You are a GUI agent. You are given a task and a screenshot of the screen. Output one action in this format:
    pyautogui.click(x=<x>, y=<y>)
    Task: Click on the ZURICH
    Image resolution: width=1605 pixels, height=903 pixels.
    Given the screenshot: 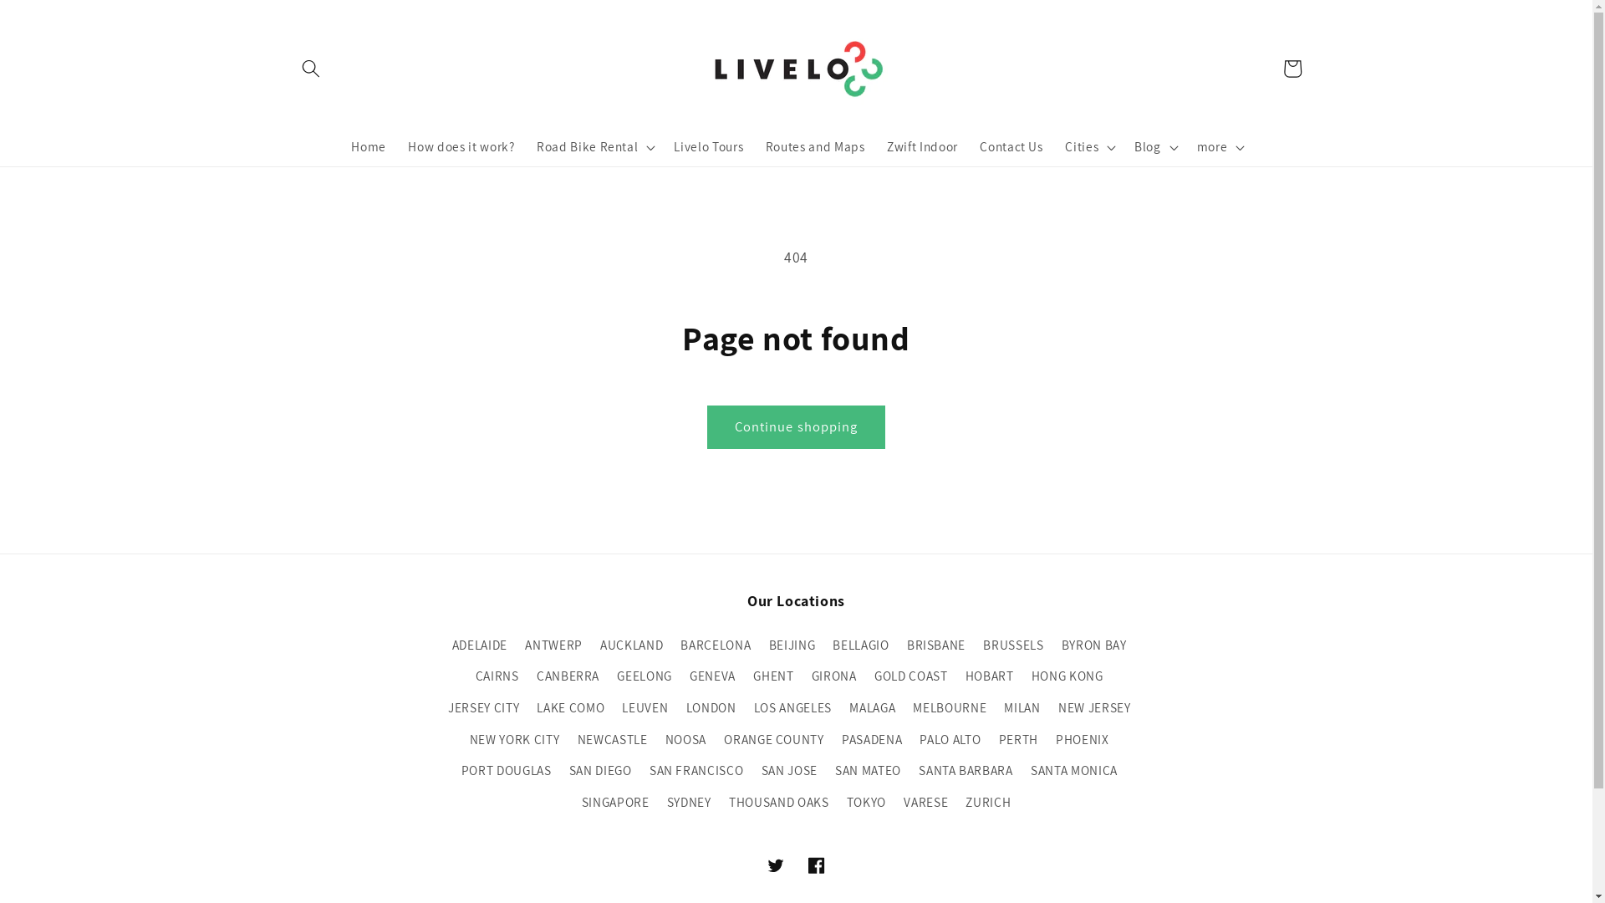 What is the action you would take?
    pyautogui.click(x=988, y=802)
    